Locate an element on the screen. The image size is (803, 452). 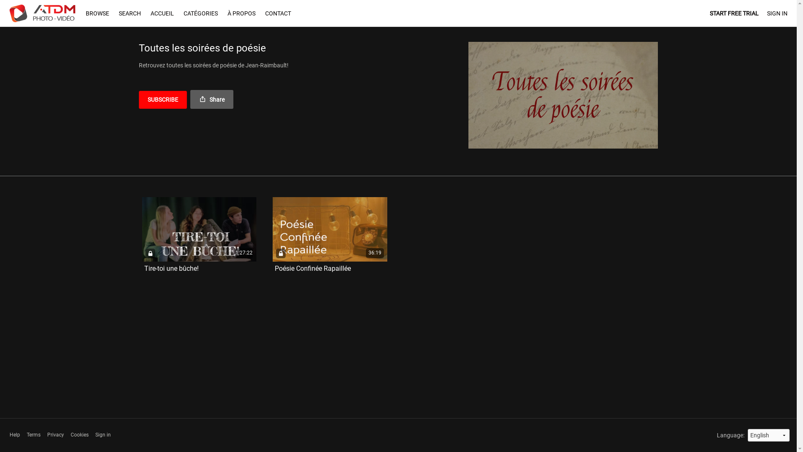
SEARCH is located at coordinates (130, 13).